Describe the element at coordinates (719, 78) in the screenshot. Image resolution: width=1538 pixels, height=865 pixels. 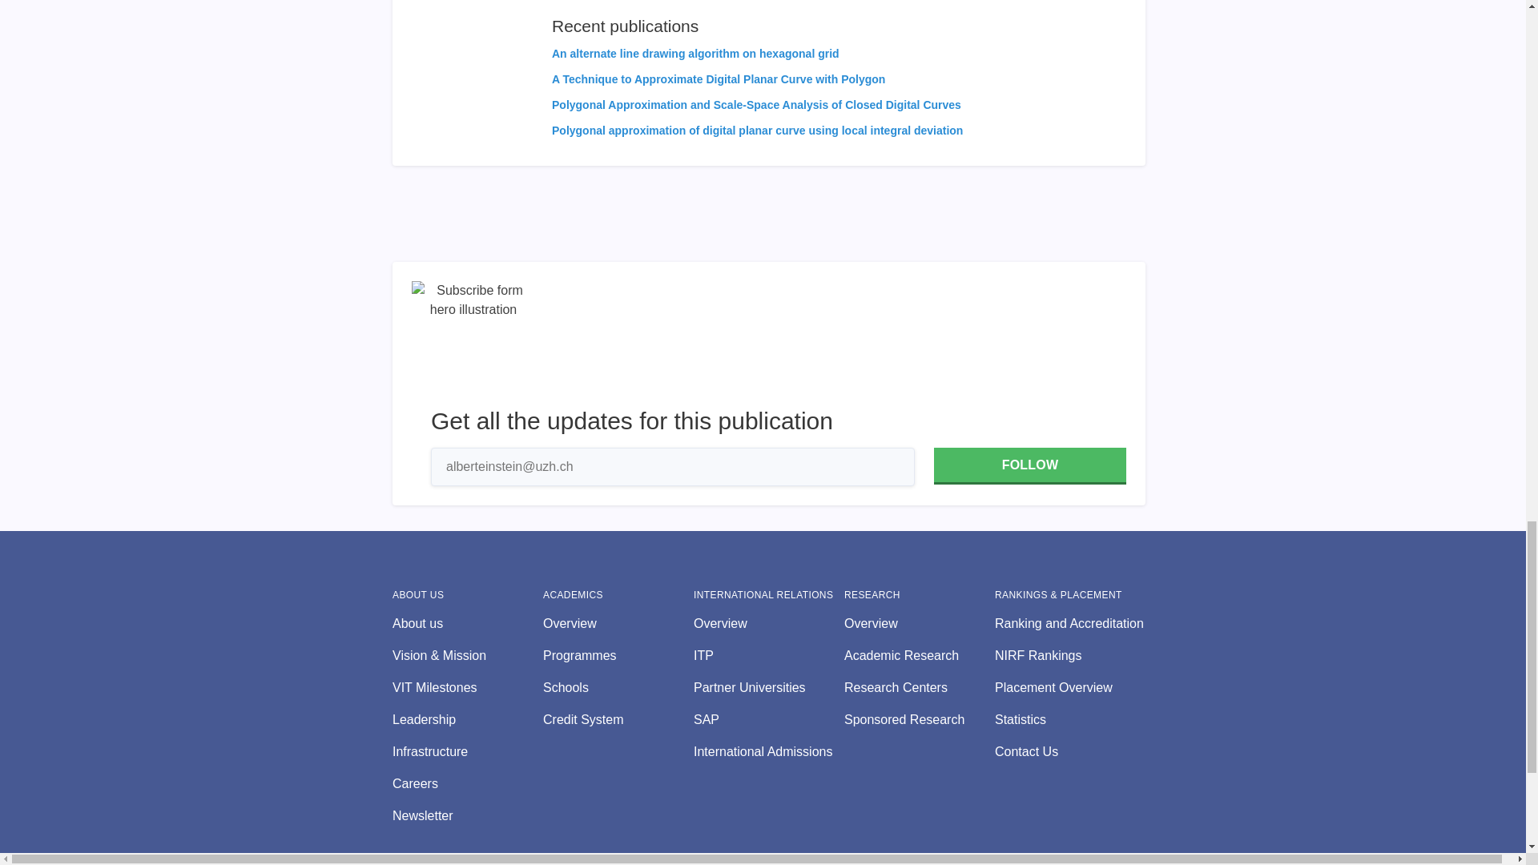
I see `A Technique to Approximate Digital Planar Curve with Polygon` at that location.